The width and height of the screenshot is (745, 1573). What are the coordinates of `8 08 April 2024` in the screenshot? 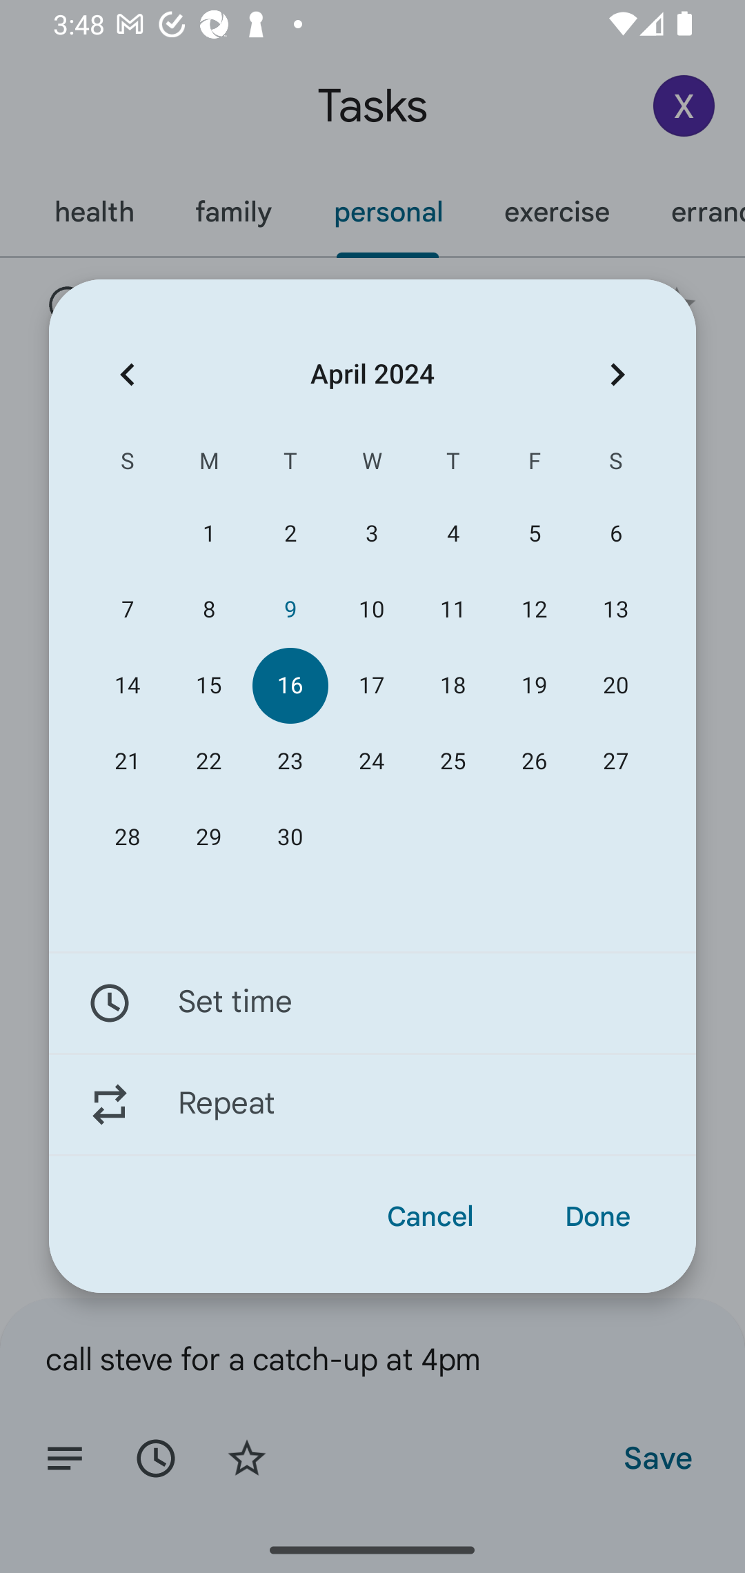 It's located at (208, 610).